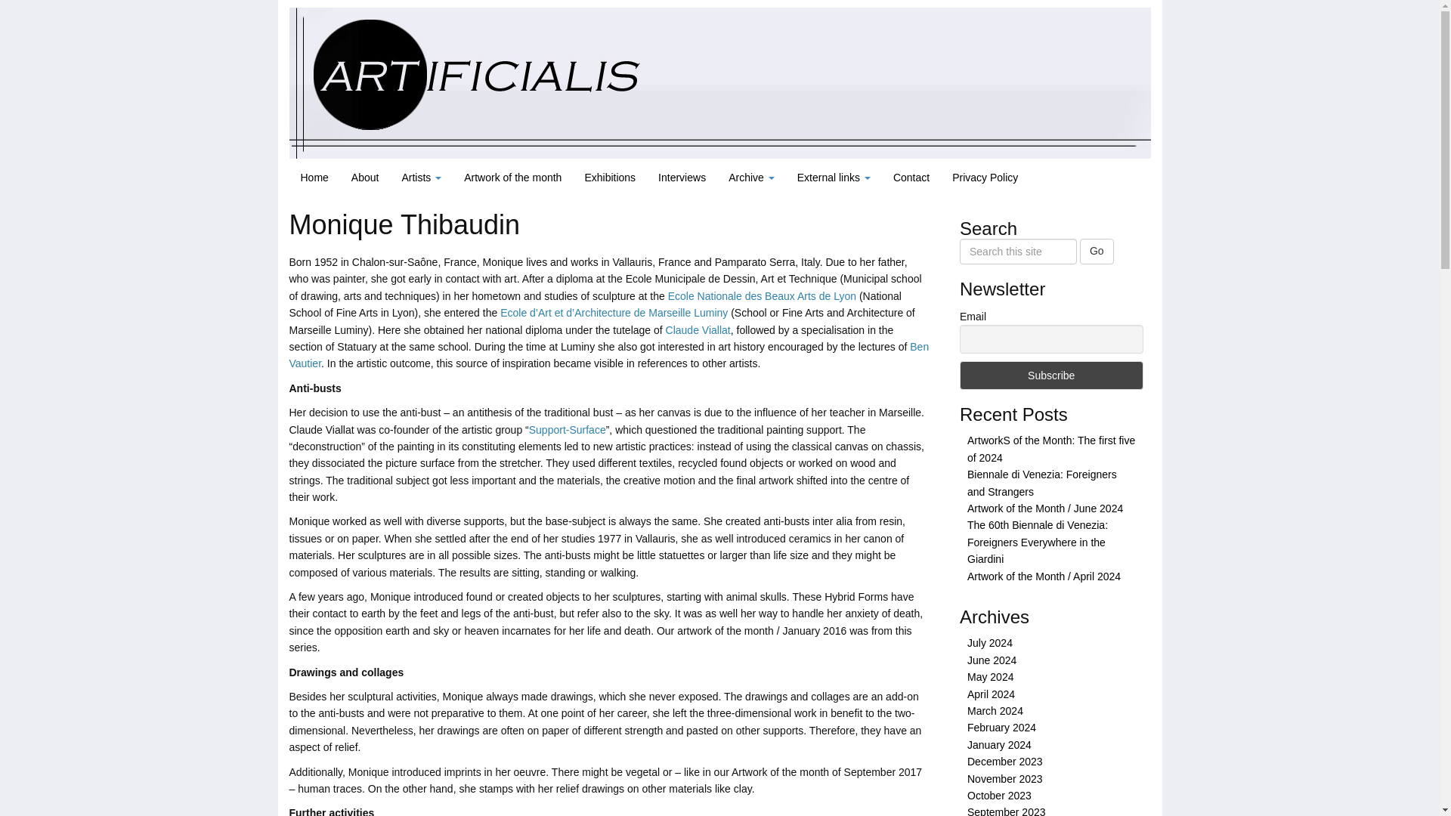 The image size is (1451, 816). Describe the element at coordinates (422, 177) in the screenshot. I see `Artists` at that location.